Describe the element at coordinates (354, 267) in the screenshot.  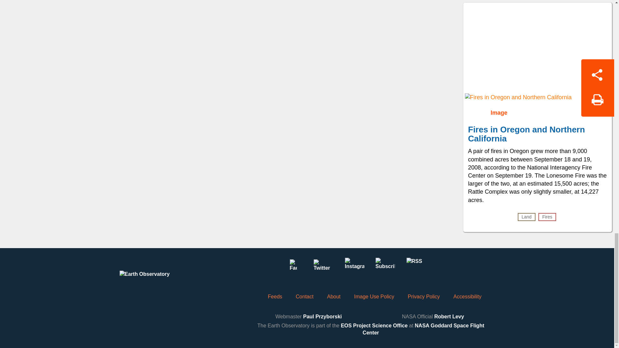
I see `Instagram` at that location.